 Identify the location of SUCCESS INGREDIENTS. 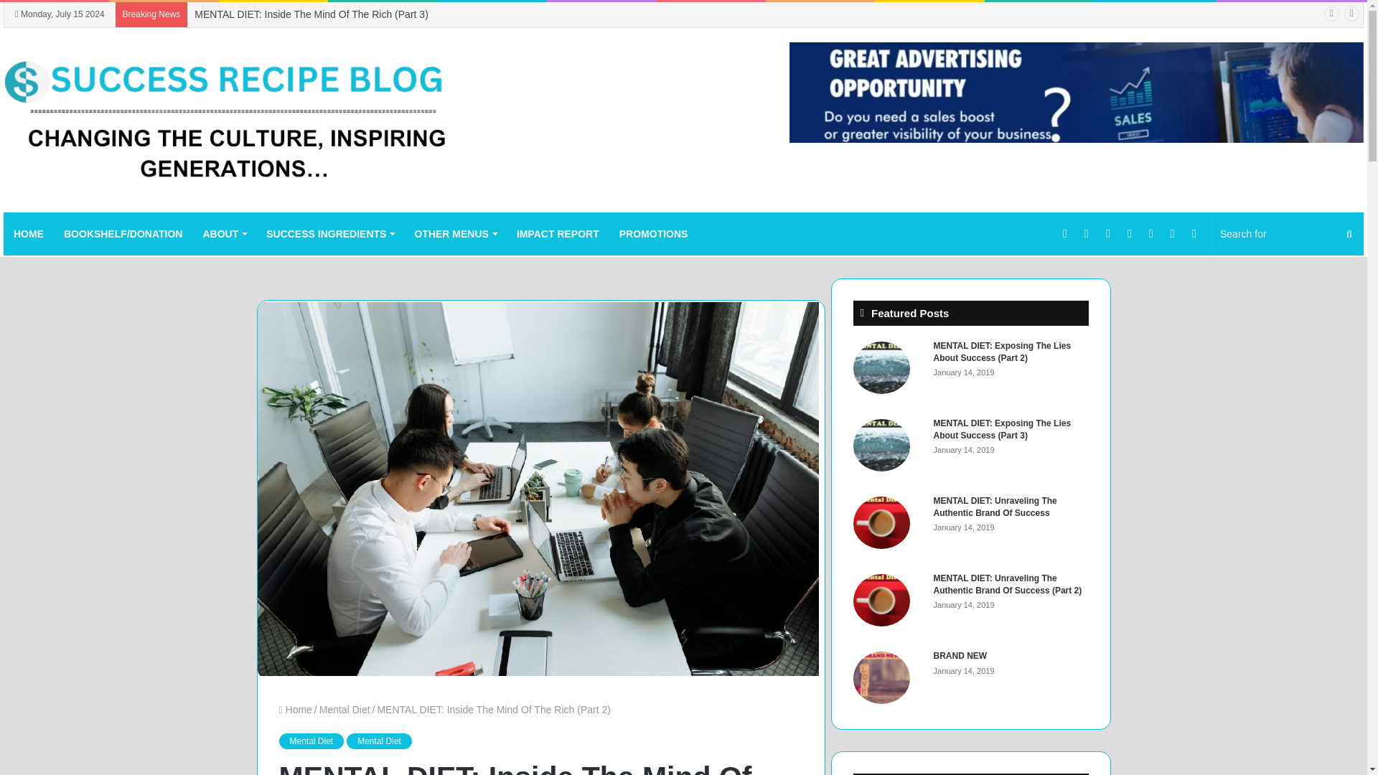
(330, 234).